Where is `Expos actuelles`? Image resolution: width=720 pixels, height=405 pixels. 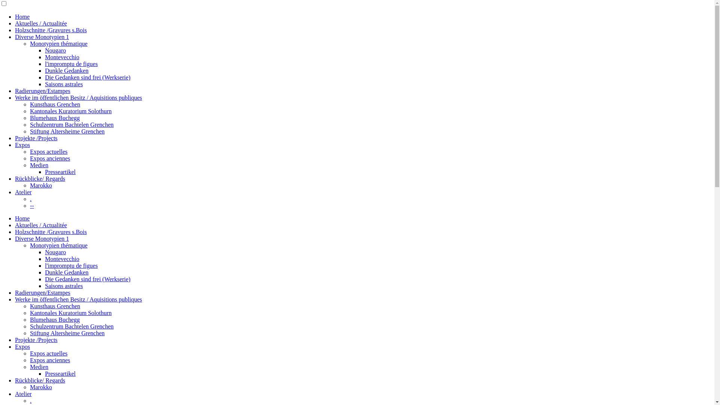
Expos actuelles is located at coordinates (49, 151).